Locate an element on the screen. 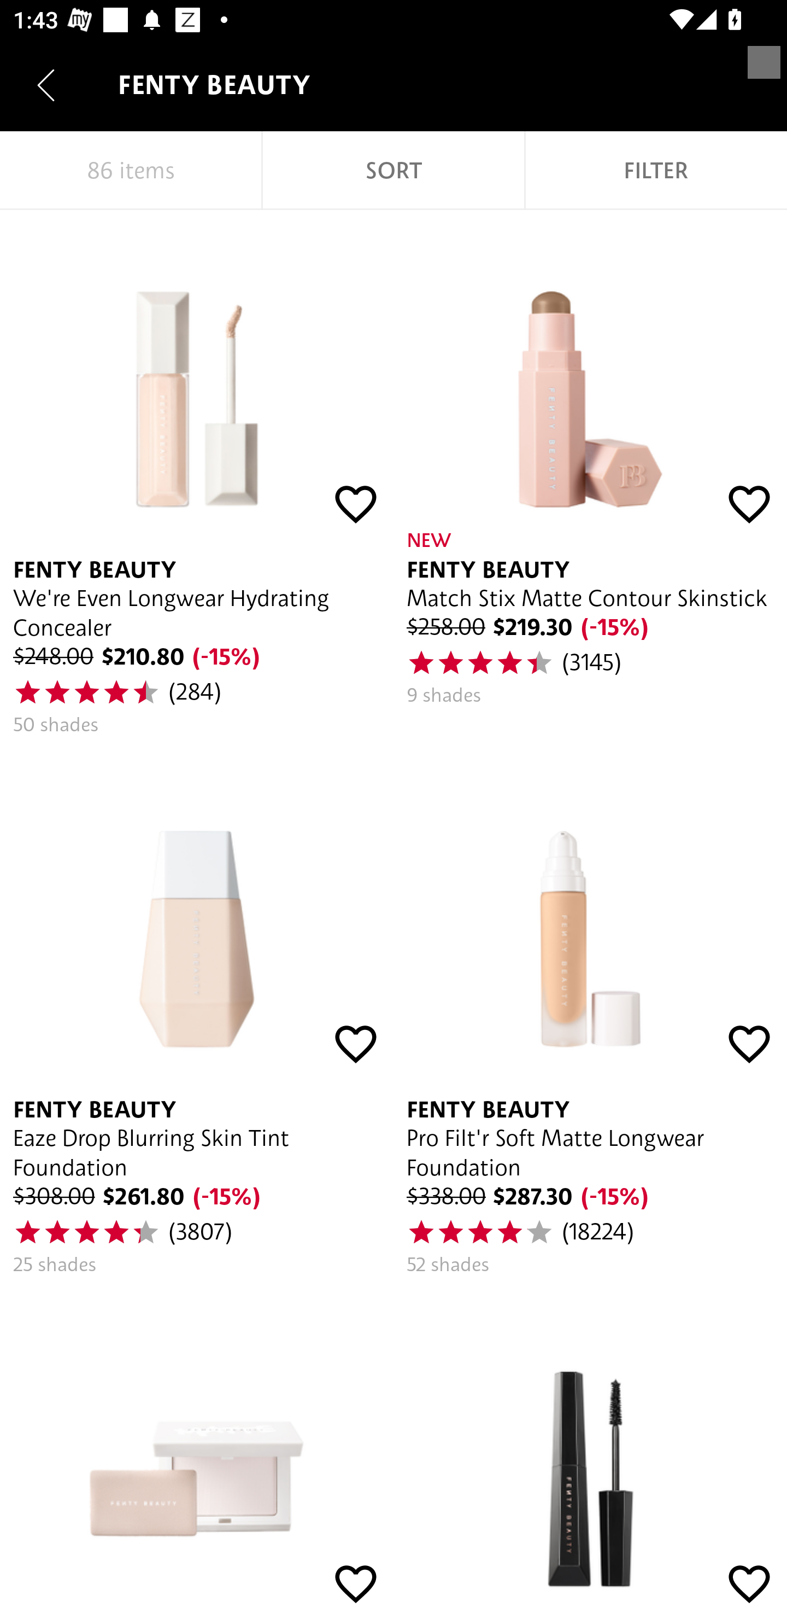 This screenshot has height=1619, width=787. SORT is located at coordinates (393, 171).